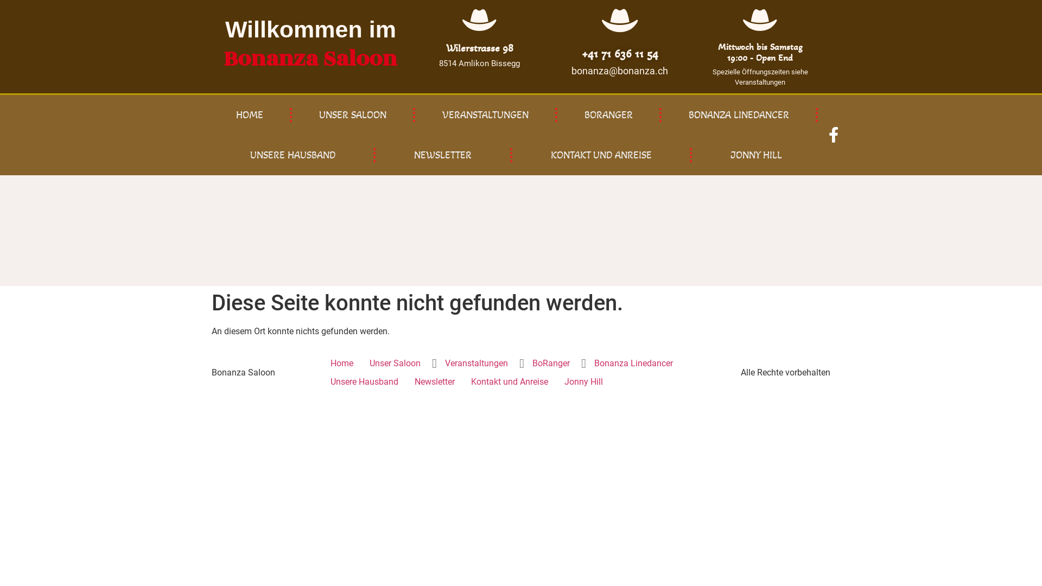  What do you see at coordinates (435, 382) in the screenshot?
I see `Newsletter` at bounding box center [435, 382].